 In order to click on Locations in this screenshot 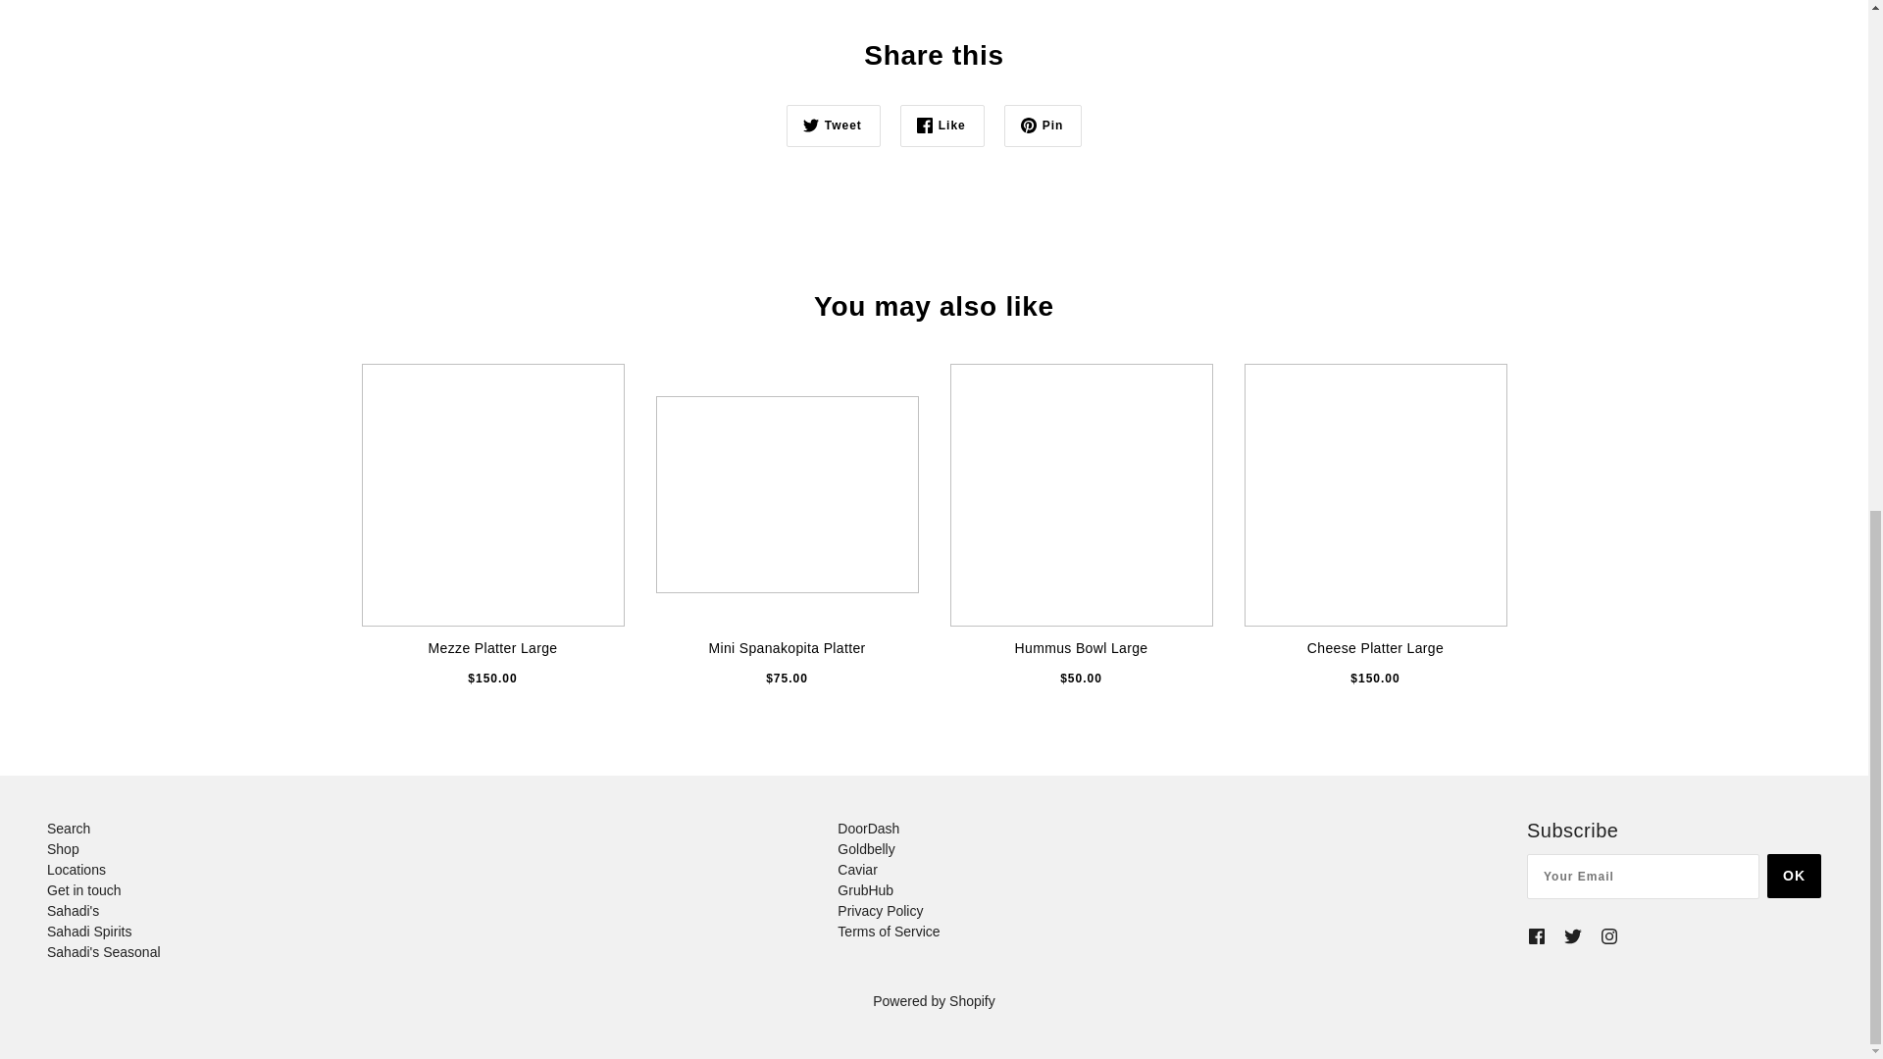, I will do `click(76, 870)`.